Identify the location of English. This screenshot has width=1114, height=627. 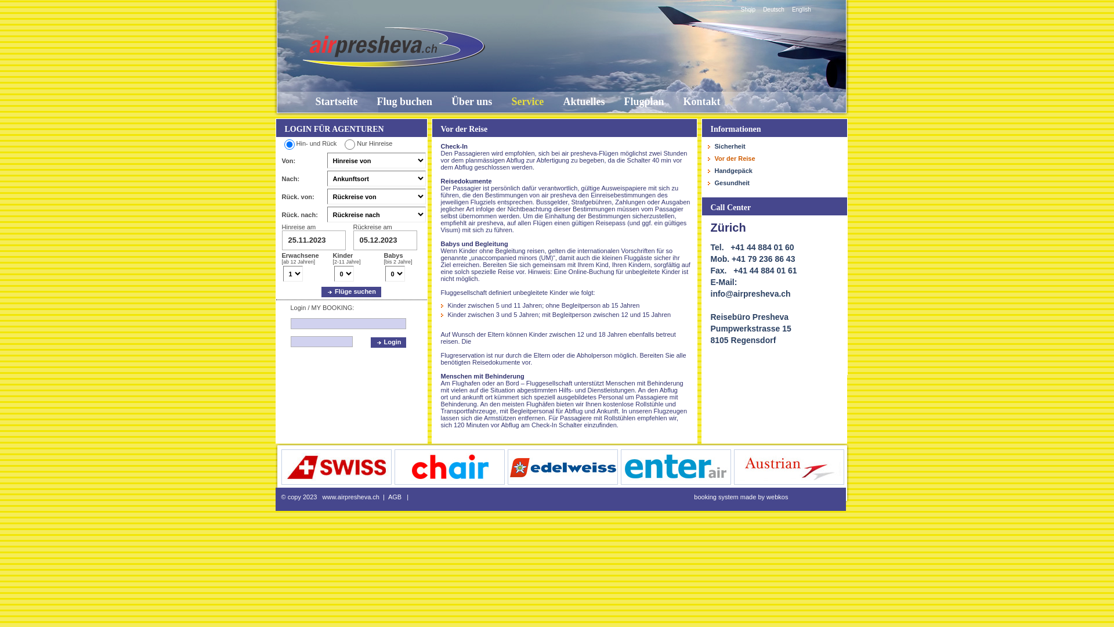
(800, 9).